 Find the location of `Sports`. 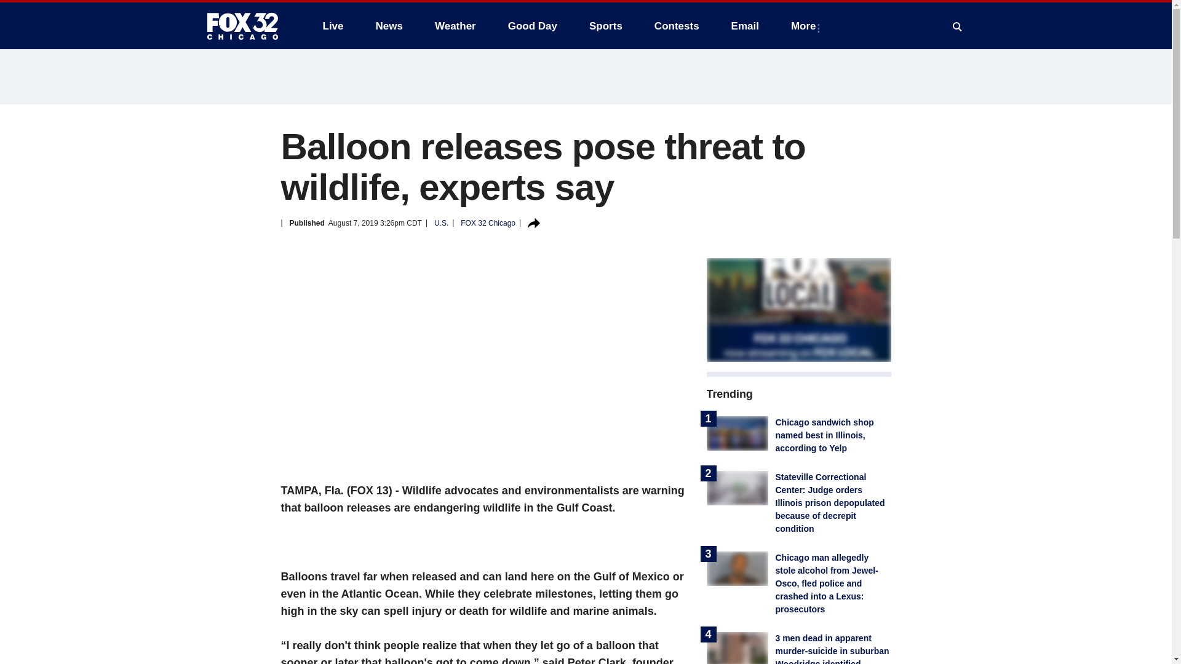

Sports is located at coordinates (605, 26).